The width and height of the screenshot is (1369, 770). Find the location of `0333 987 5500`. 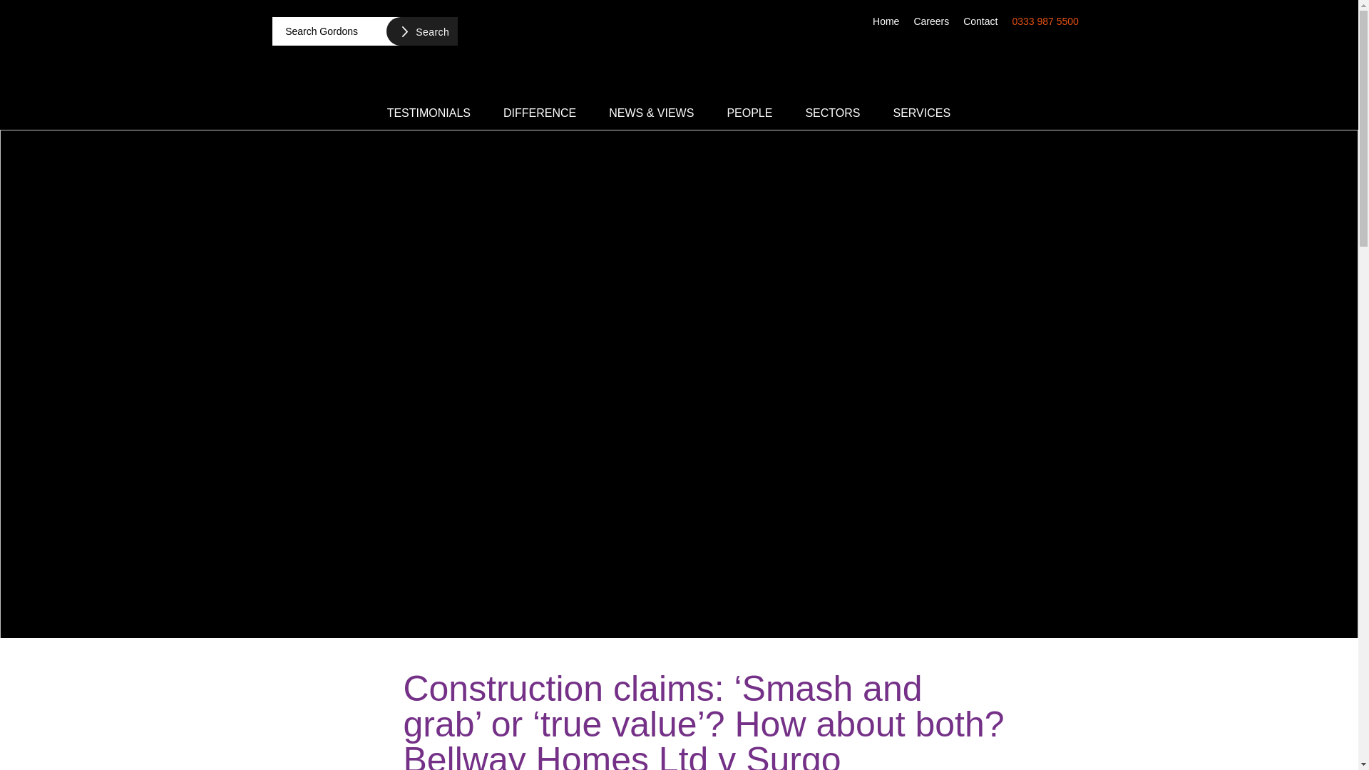

0333 987 5500 is located at coordinates (1045, 20).